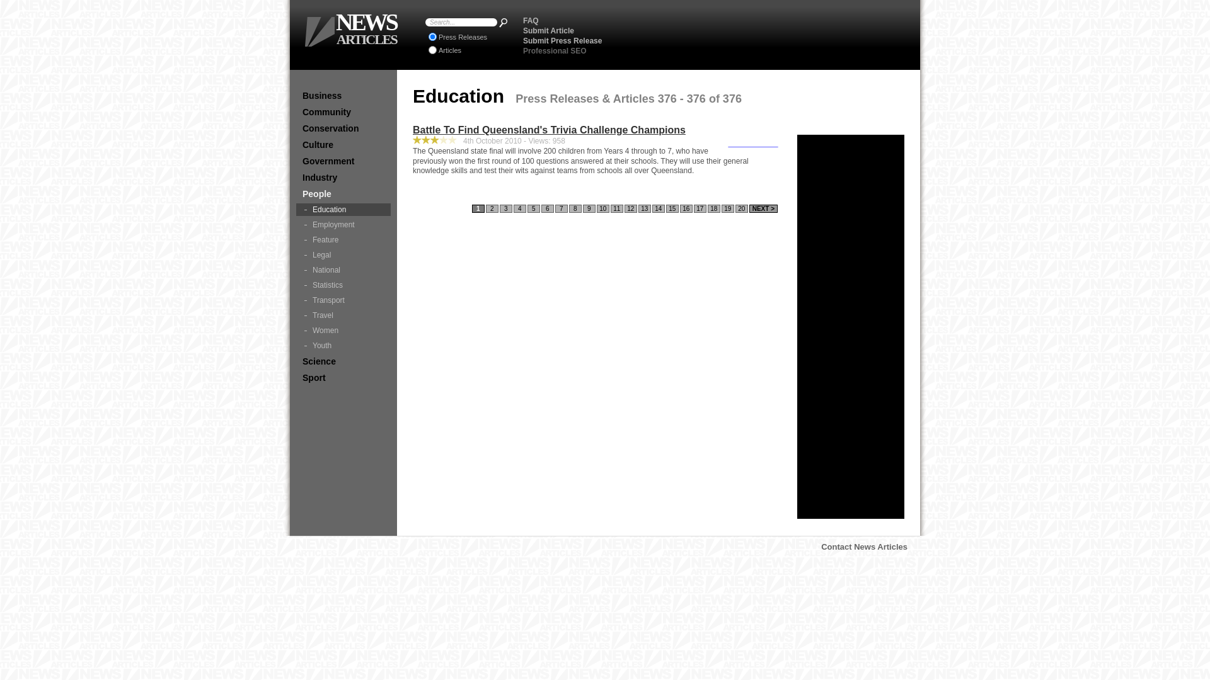  What do you see at coordinates (562, 41) in the screenshot?
I see `Submit Press Release` at bounding box center [562, 41].